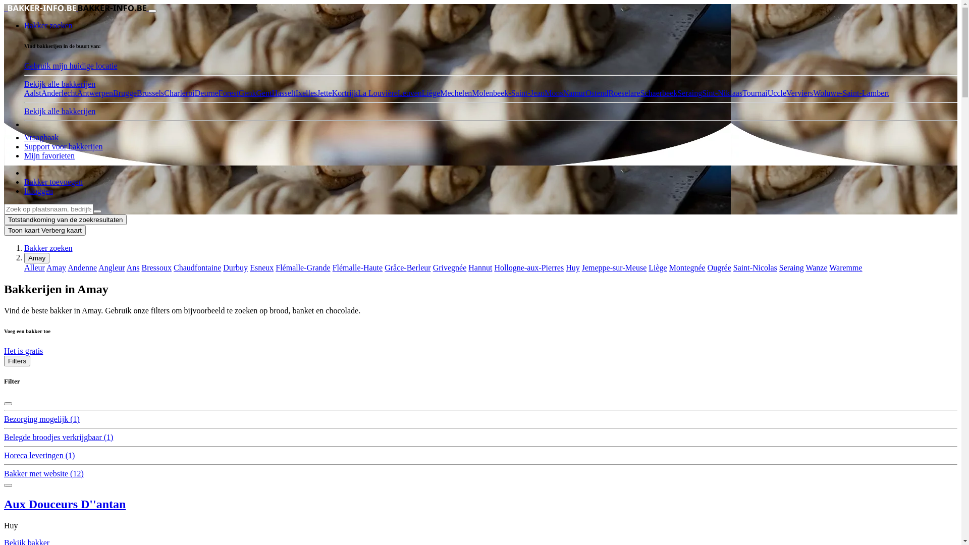 The image size is (969, 545). I want to click on Jemeppe-sur-Meuse, so click(615, 267).